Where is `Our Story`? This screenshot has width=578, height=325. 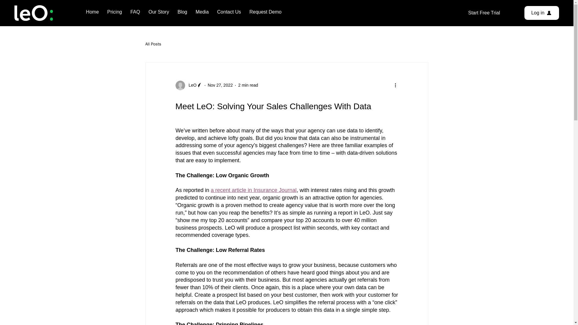 Our Story is located at coordinates (158, 12).